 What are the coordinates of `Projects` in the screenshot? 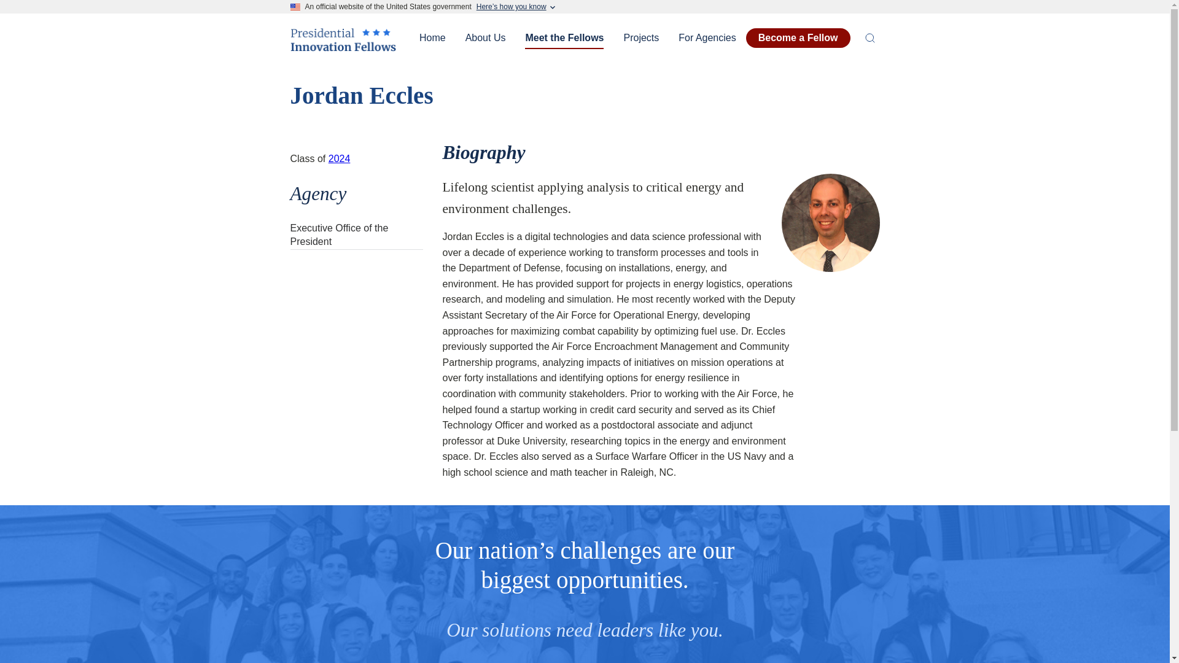 It's located at (640, 38).